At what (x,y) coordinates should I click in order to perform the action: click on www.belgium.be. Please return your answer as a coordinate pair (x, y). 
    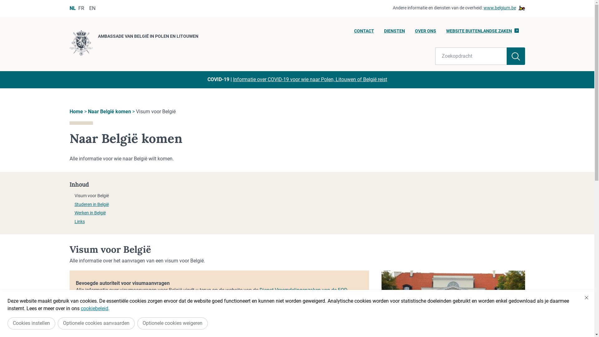
    Looking at the image, I should click on (504, 8).